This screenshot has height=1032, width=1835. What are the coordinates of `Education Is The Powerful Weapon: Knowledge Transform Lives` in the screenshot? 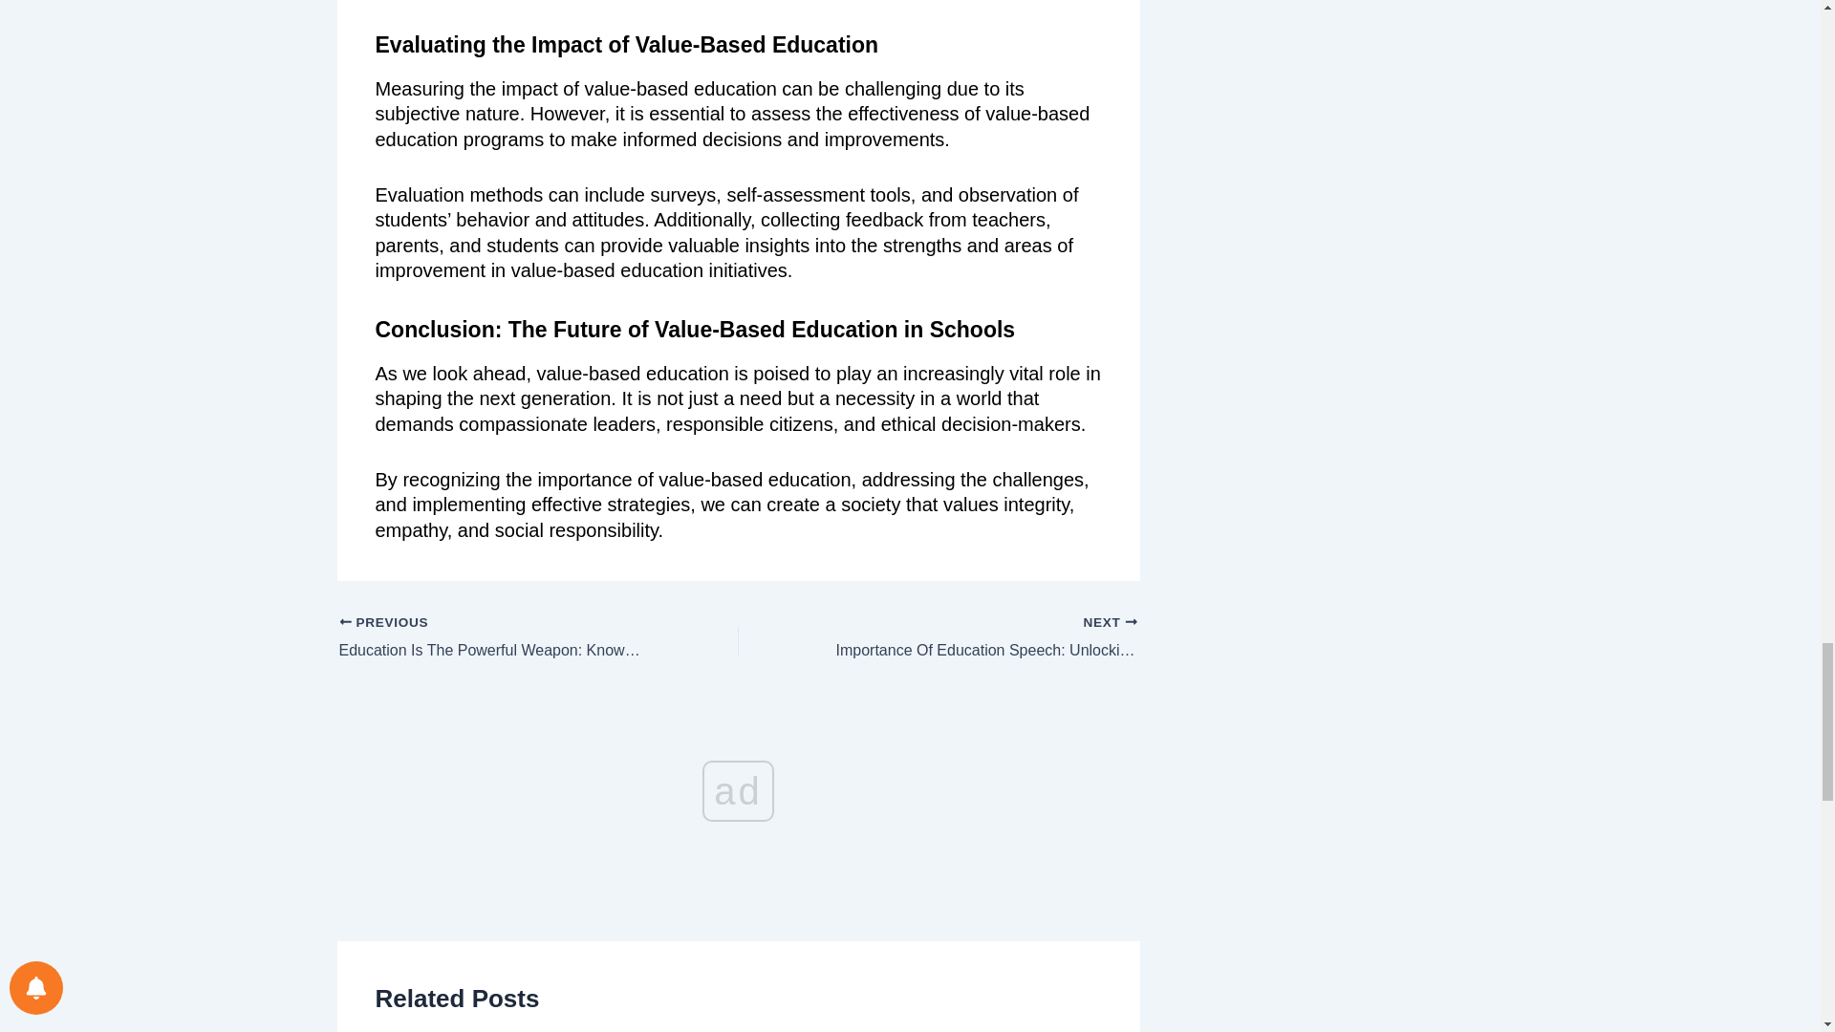 It's located at (498, 638).